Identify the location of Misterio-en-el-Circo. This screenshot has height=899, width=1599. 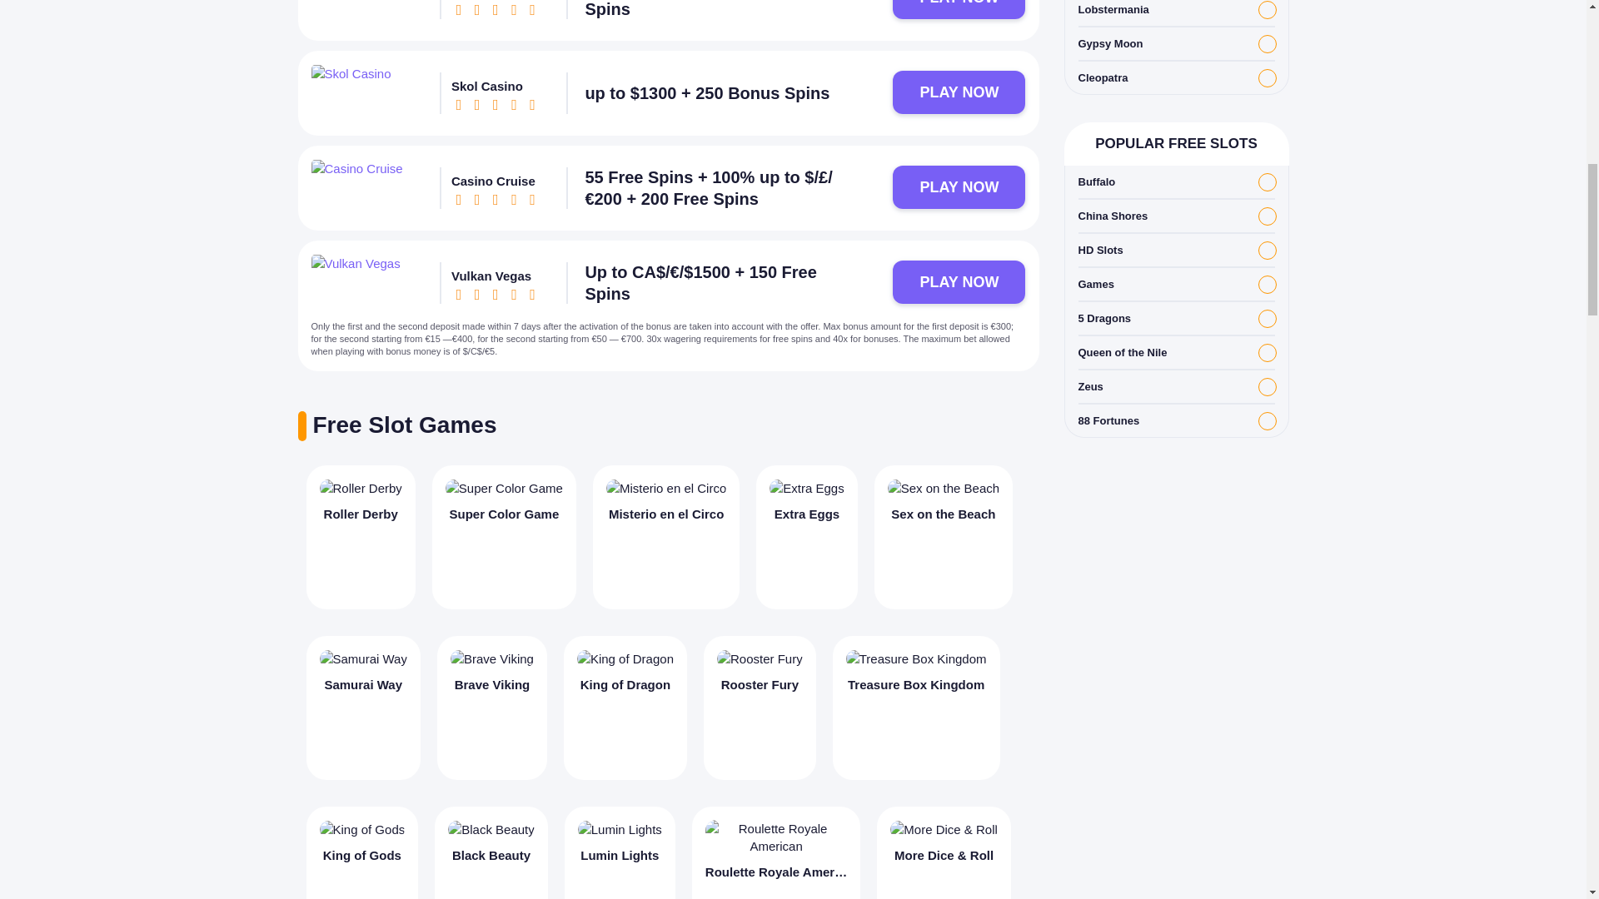
(665, 488).